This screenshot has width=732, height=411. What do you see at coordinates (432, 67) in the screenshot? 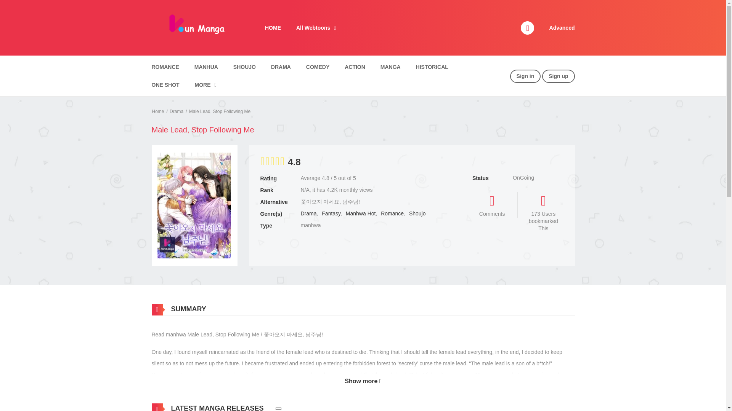
I see `HISTORICAL` at bounding box center [432, 67].